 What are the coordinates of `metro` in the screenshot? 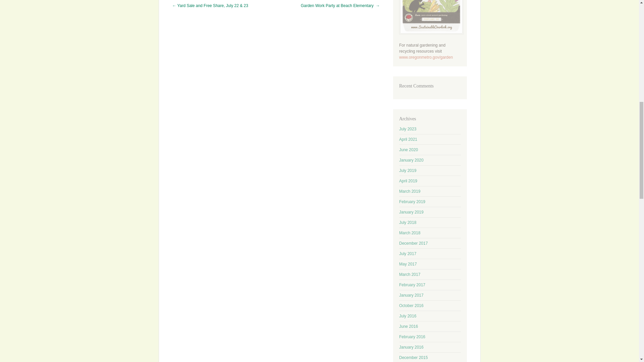 It's located at (426, 57).